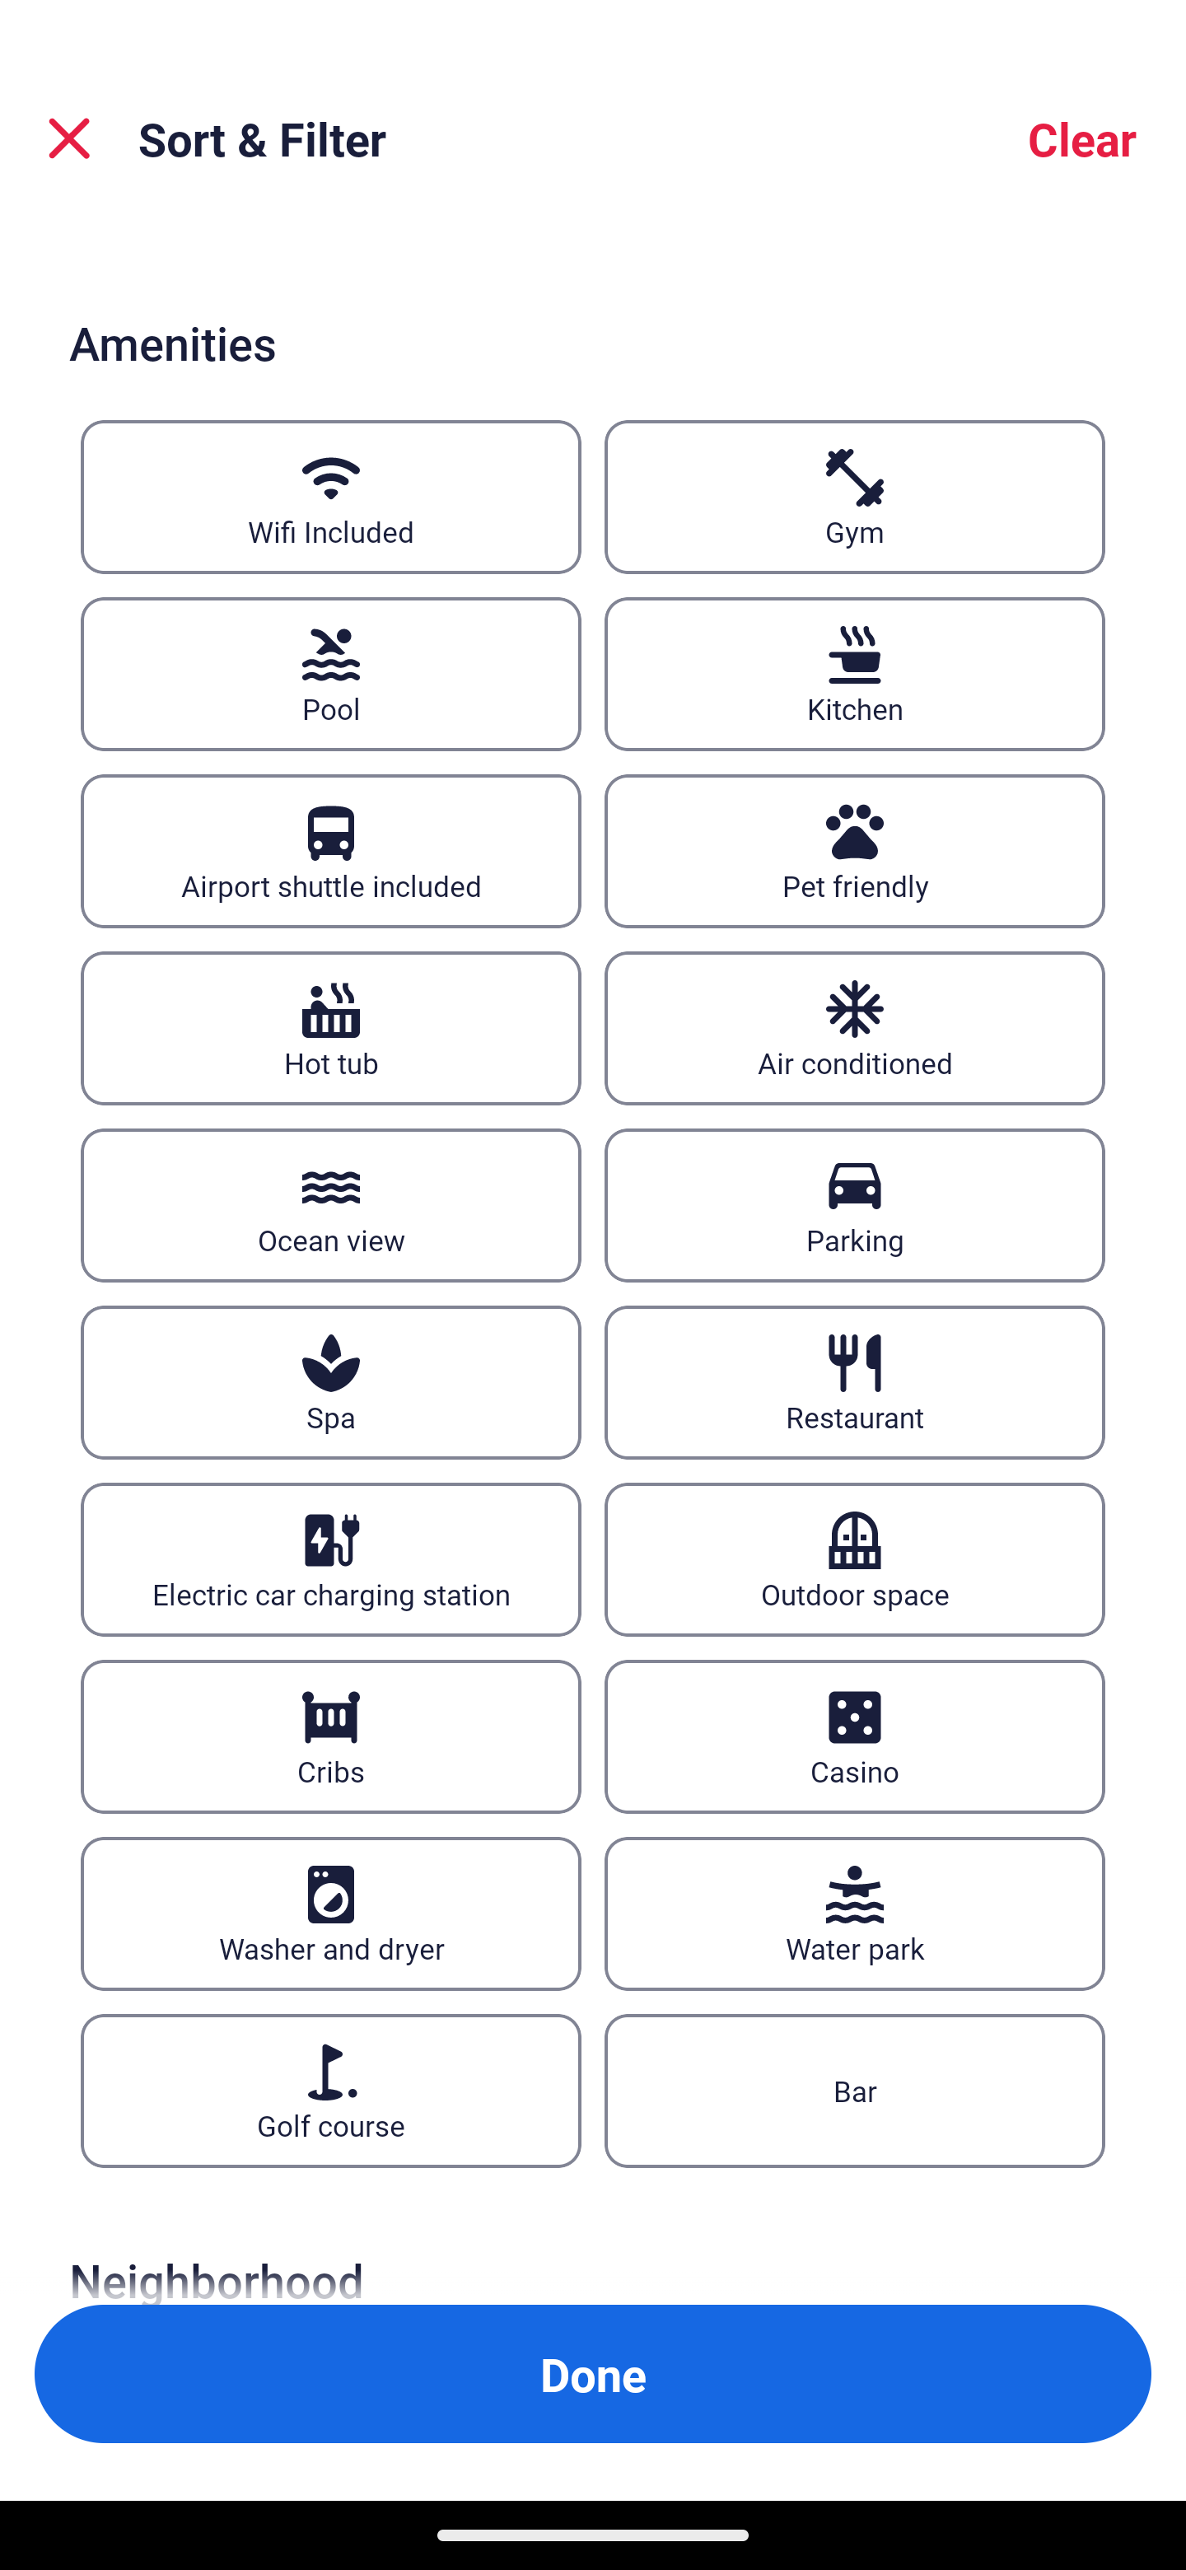 The height and width of the screenshot is (2570, 1186). I want to click on Airport shuttle included, so click(330, 850).